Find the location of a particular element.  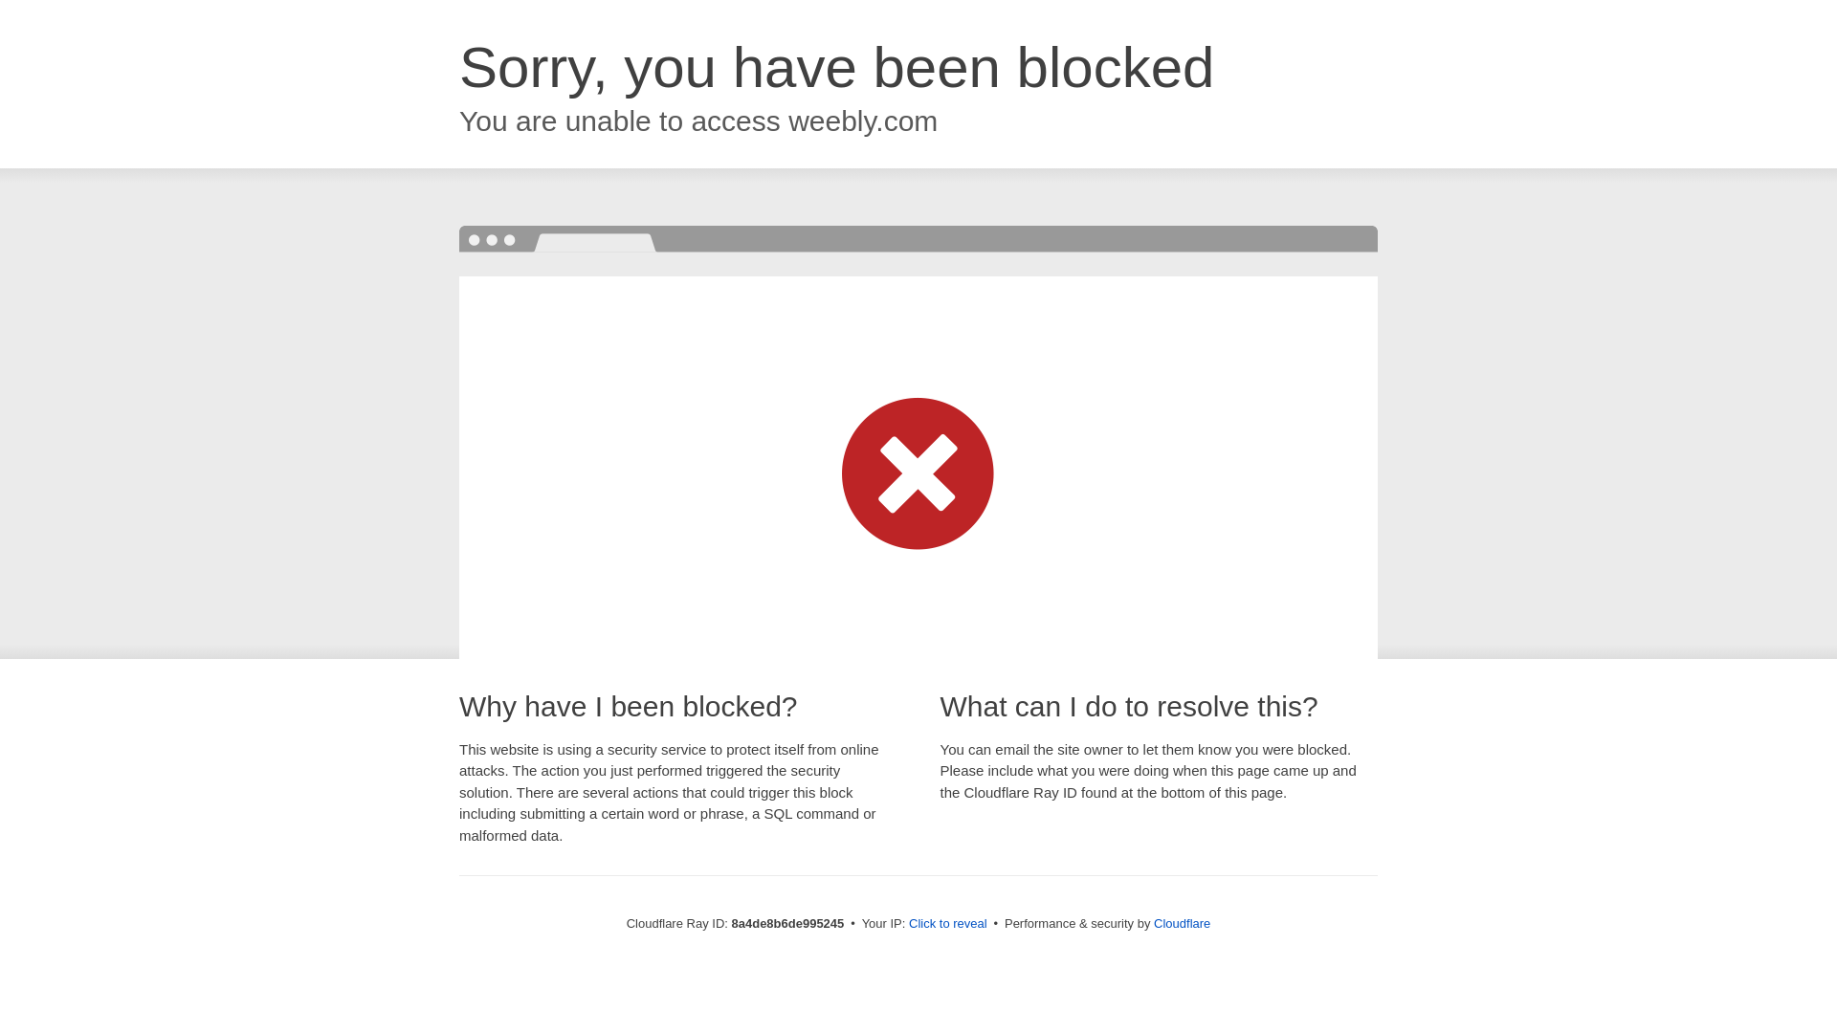

Cloudflare is located at coordinates (1182, 923).